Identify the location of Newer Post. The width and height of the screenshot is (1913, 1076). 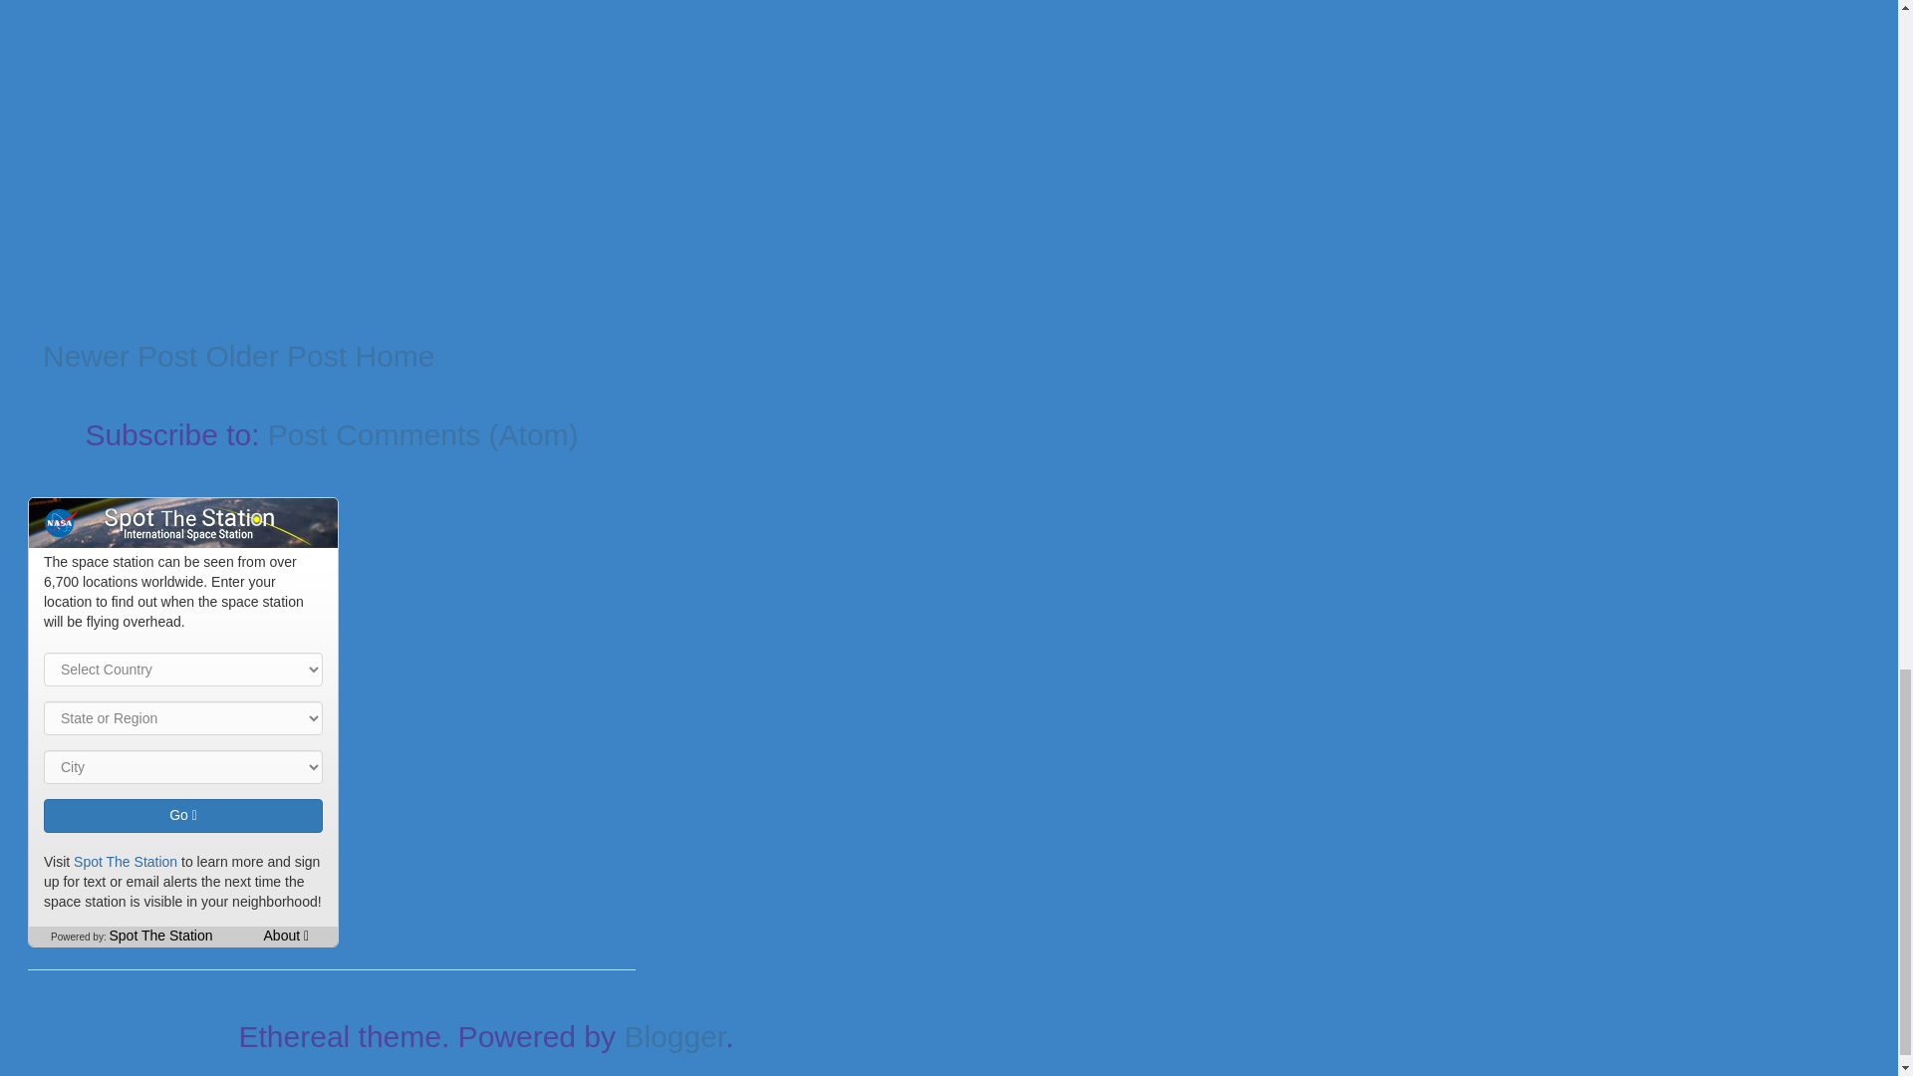
(120, 356).